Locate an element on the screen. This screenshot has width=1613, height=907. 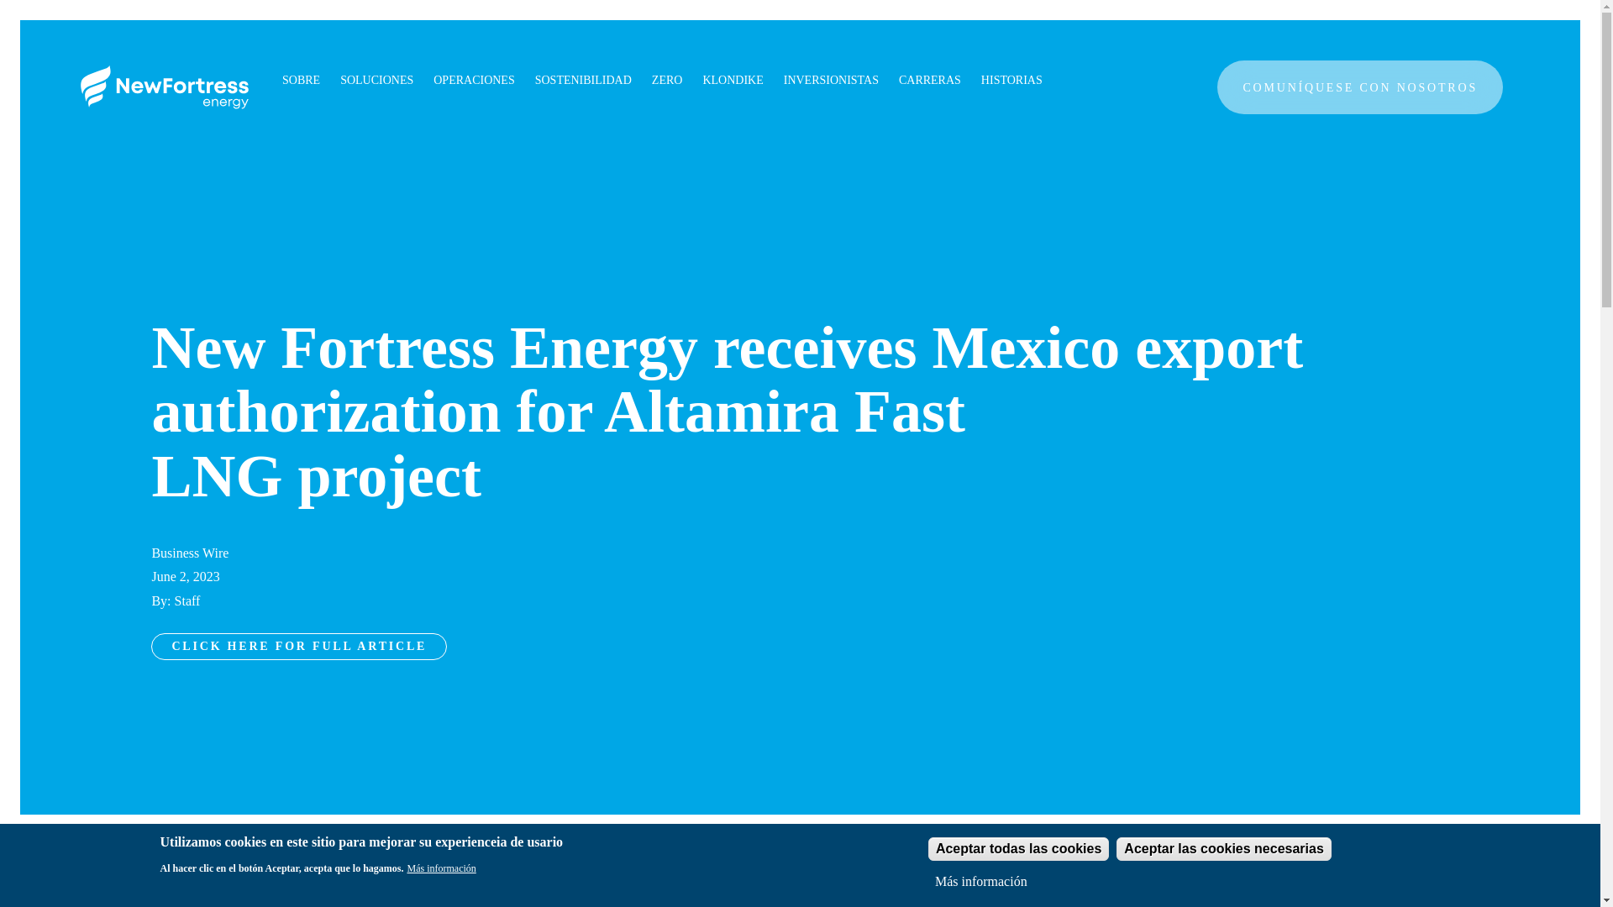
OVERVIEW is located at coordinates (832, 102).